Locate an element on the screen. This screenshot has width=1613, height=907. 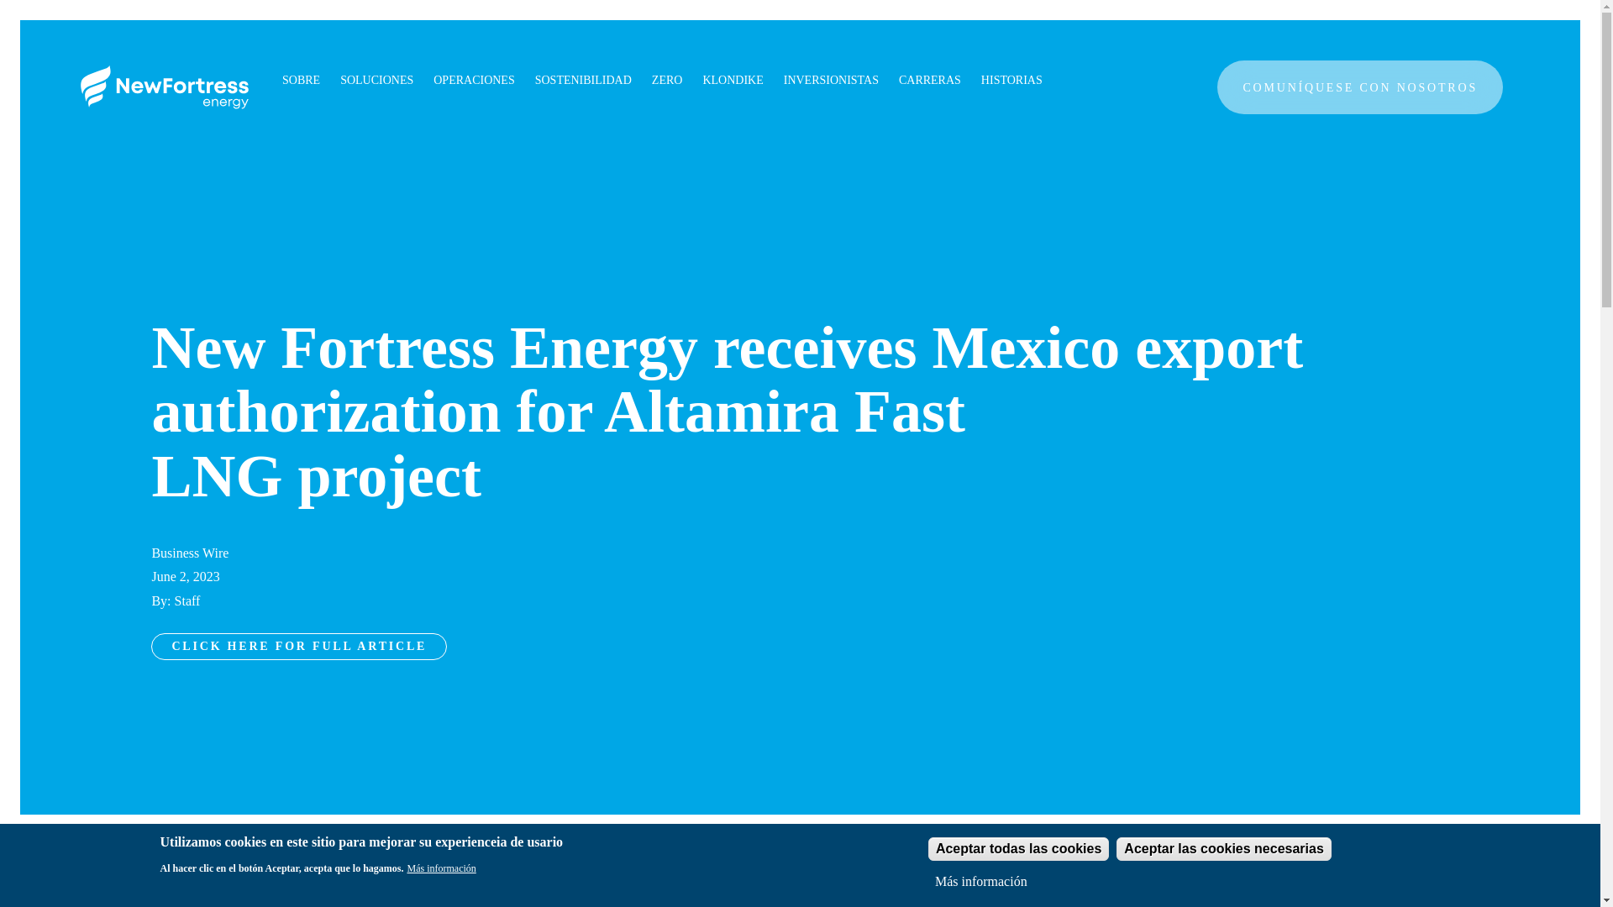
OVERVIEW is located at coordinates (832, 102).